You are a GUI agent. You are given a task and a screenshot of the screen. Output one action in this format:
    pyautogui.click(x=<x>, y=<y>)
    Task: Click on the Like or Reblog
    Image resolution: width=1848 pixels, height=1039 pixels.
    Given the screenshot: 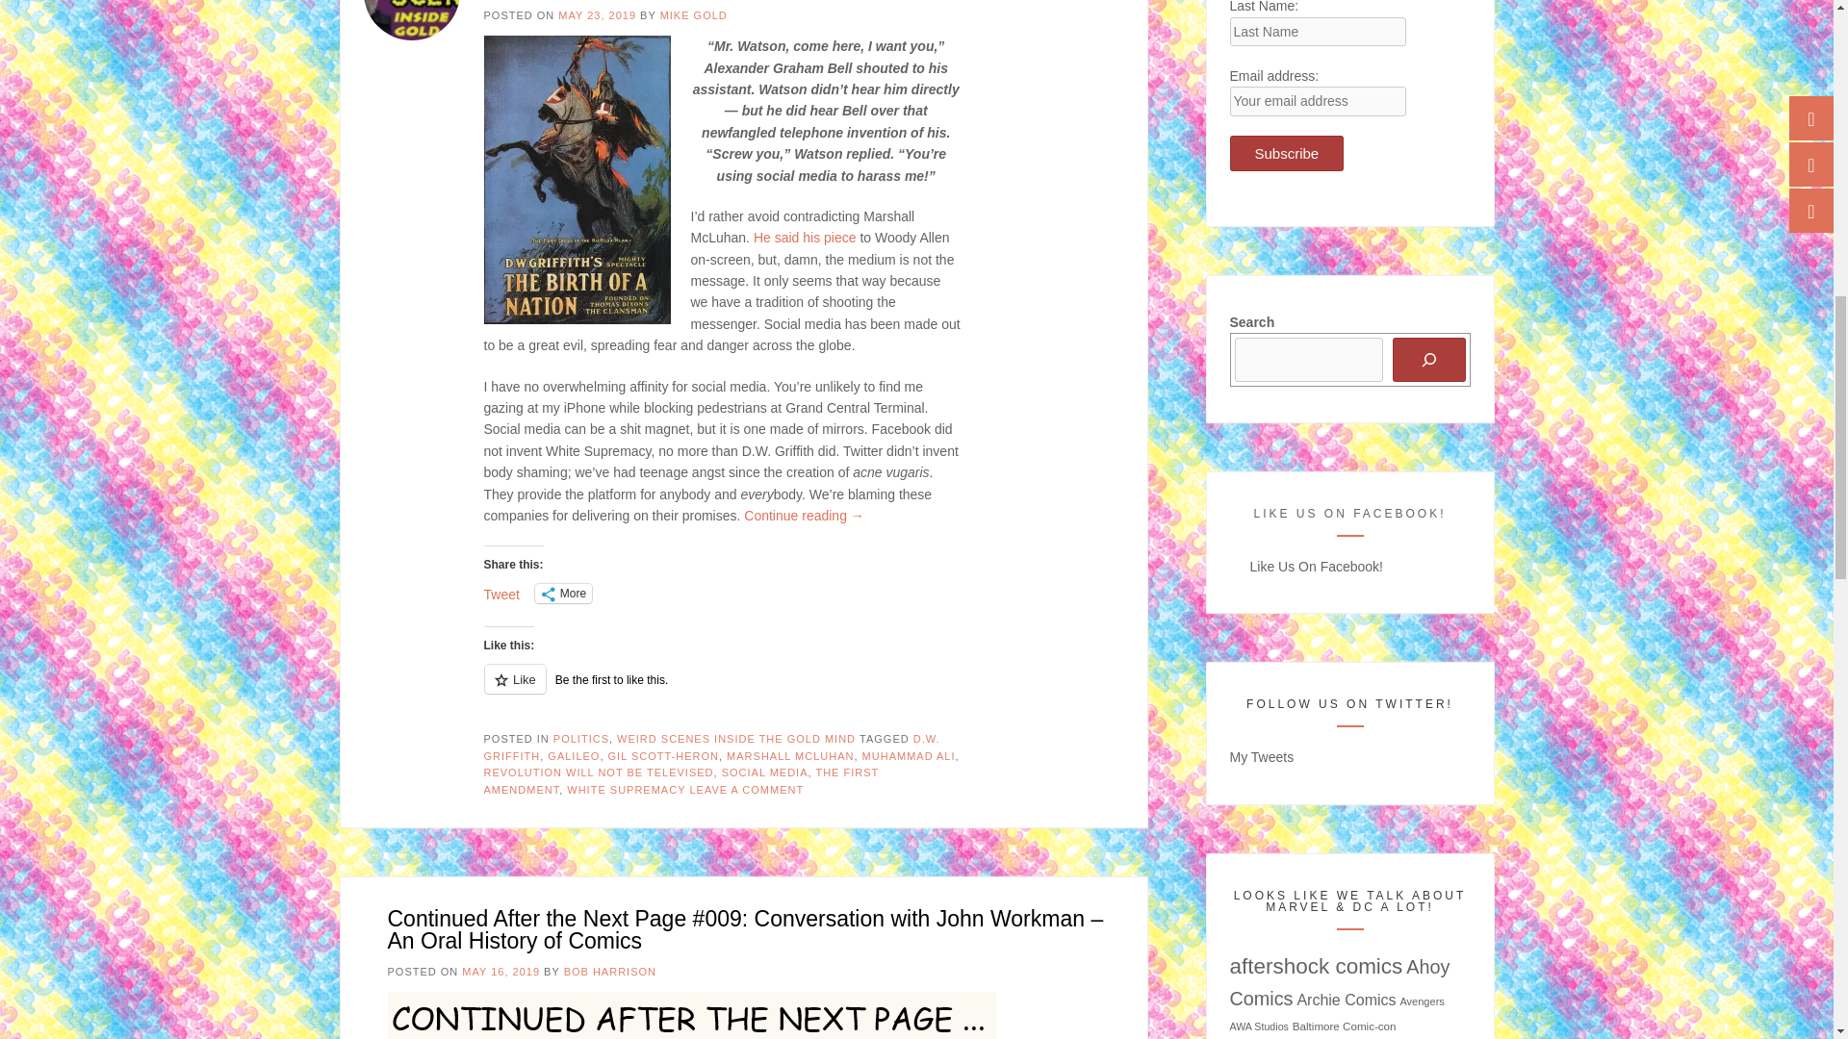 What is the action you would take?
    pyautogui.click(x=722, y=691)
    